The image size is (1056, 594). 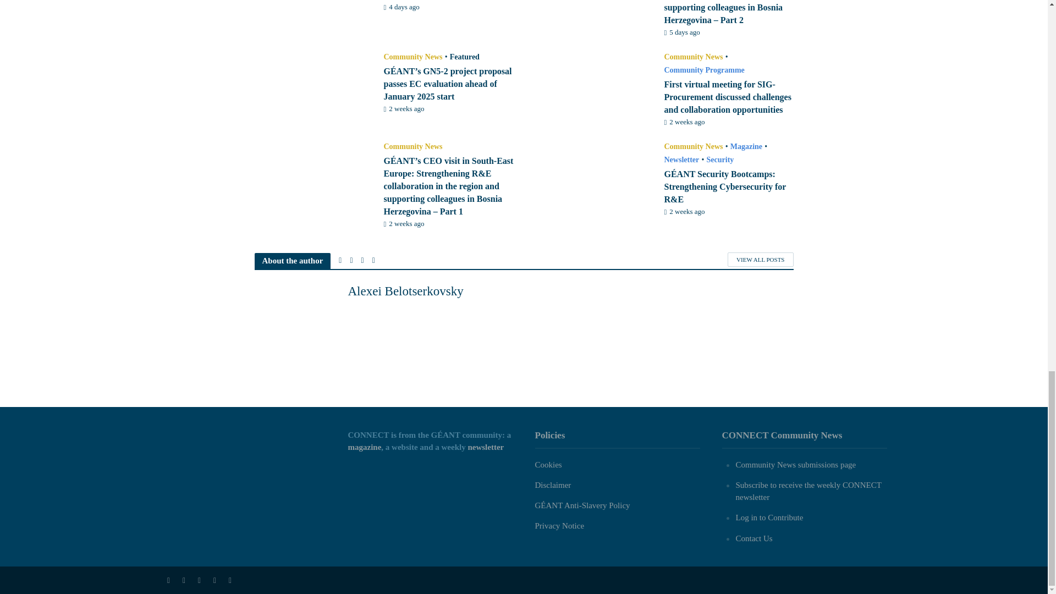 What do you see at coordinates (552, 485) in the screenshot?
I see `Disclaimer` at bounding box center [552, 485].